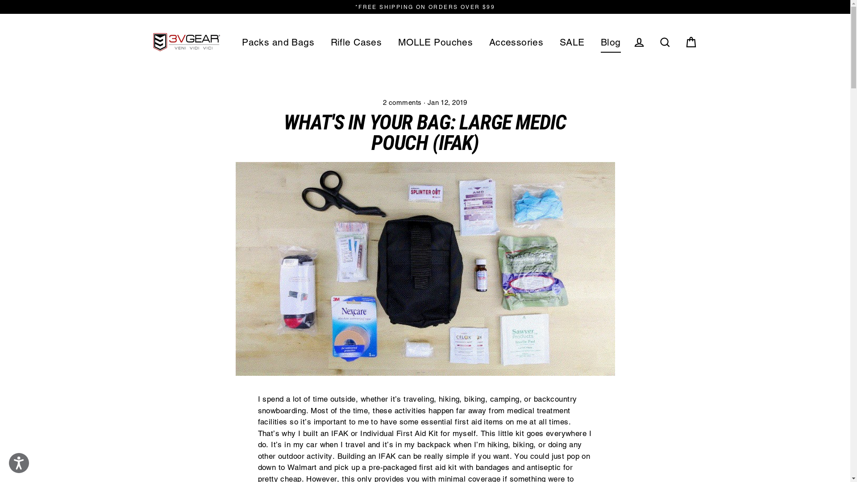  What do you see at coordinates (278, 42) in the screenshot?
I see `Packs and Bags` at bounding box center [278, 42].